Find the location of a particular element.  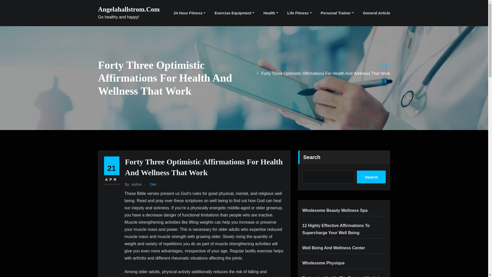

By Author is located at coordinates (133, 185).